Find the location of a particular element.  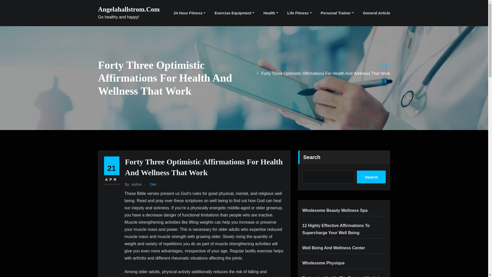

By Author is located at coordinates (133, 185).